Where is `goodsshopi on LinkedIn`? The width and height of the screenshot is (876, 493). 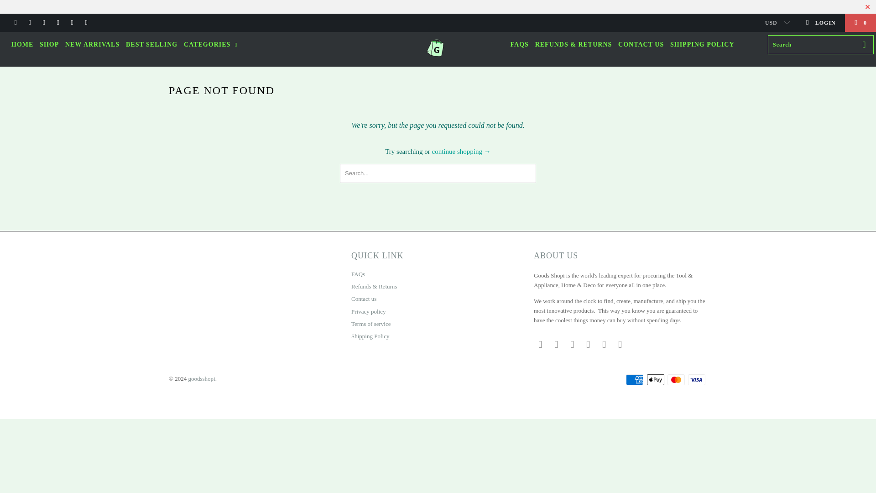
goodsshopi on LinkedIn is located at coordinates (72, 23).